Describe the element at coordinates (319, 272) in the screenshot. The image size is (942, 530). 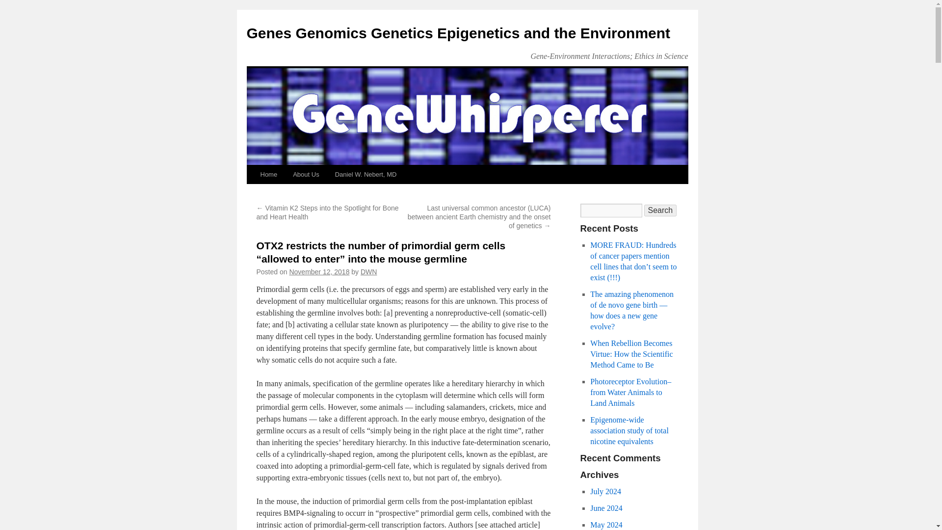
I see `November 12, 2018` at that location.